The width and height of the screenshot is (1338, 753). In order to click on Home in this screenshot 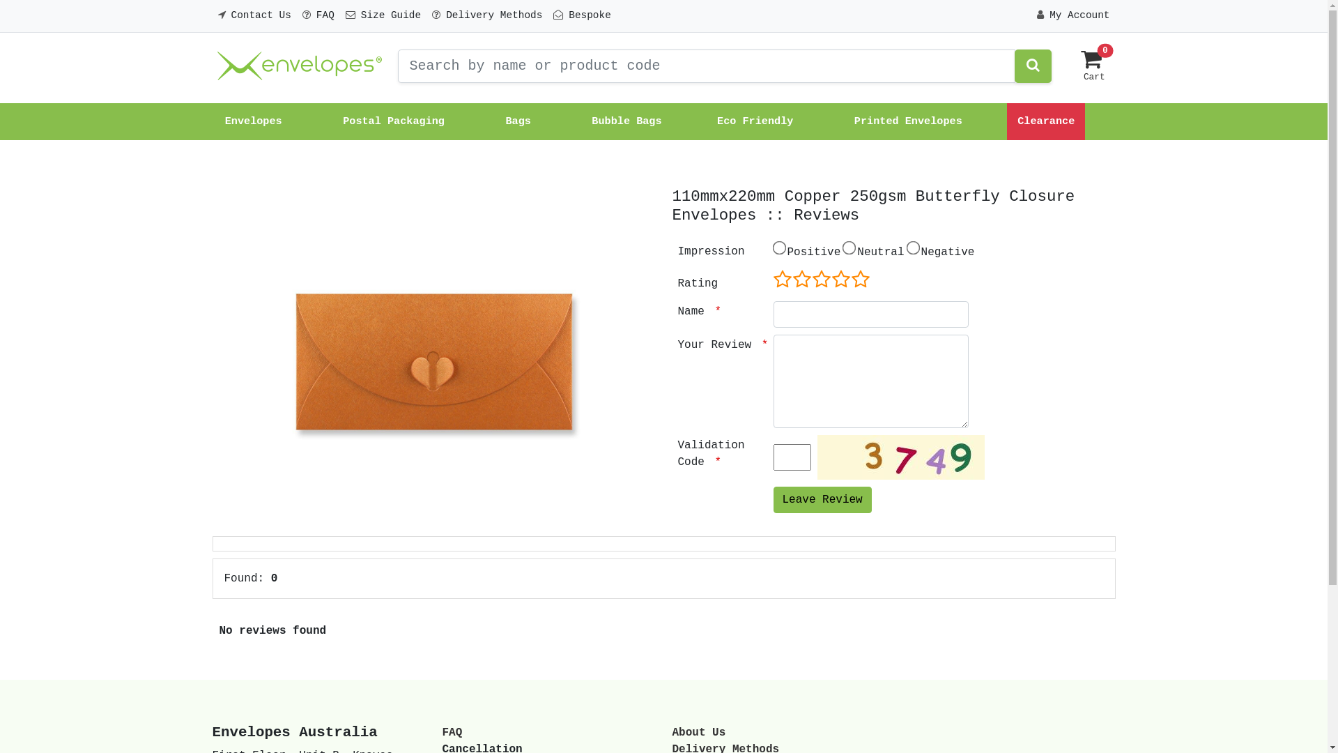, I will do `click(299, 66)`.